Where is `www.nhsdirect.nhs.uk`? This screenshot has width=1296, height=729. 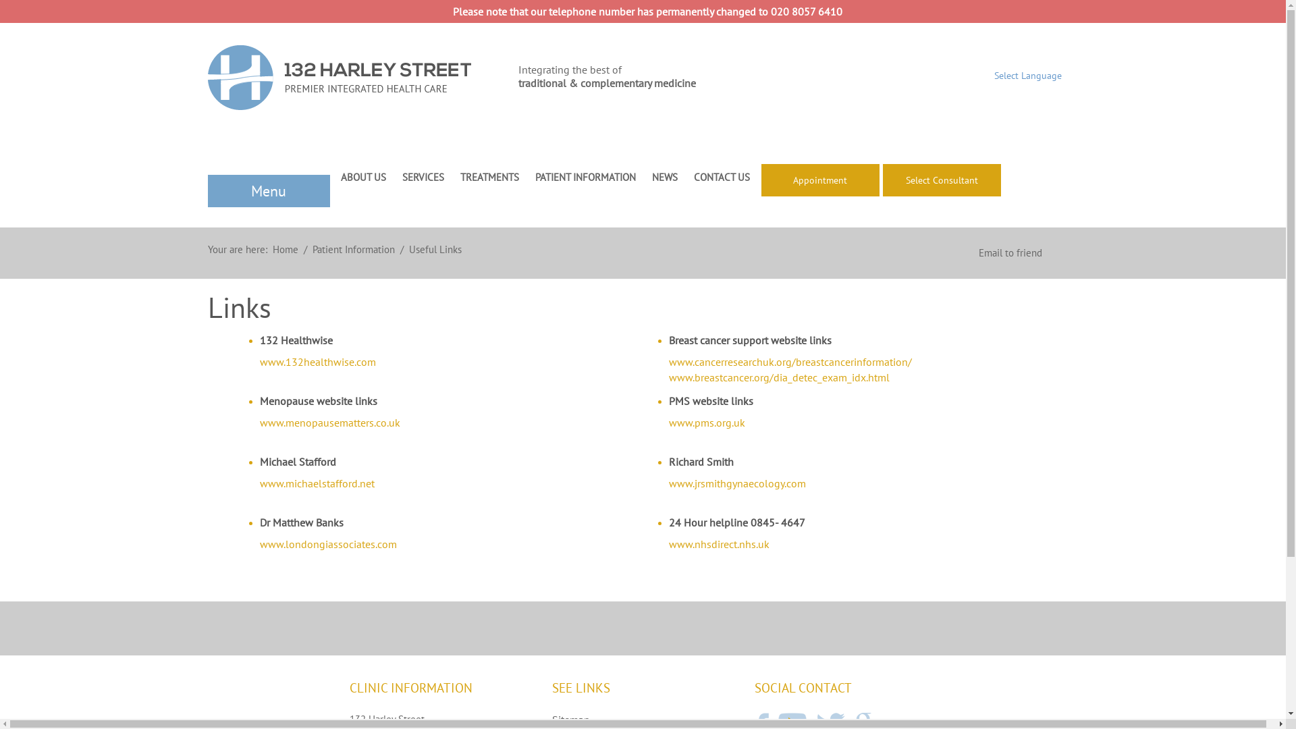
www.nhsdirect.nhs.uk is located at coordinates (720, 544).